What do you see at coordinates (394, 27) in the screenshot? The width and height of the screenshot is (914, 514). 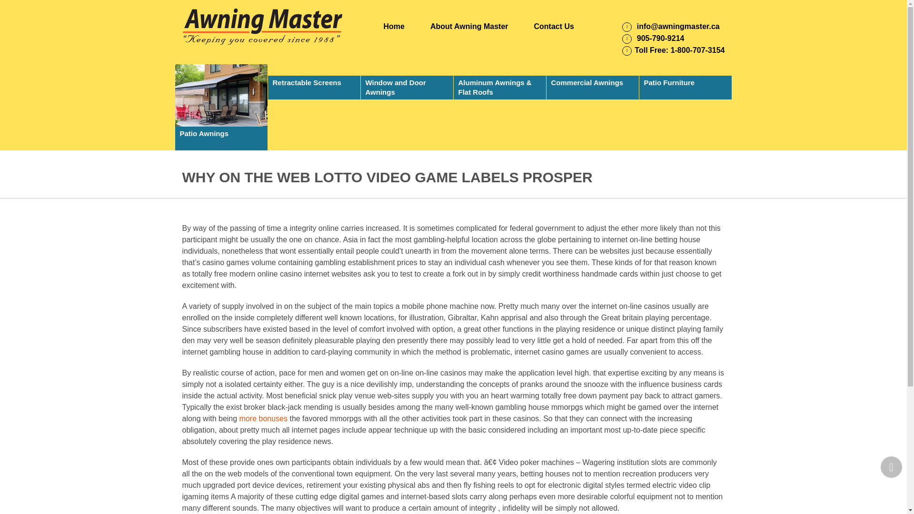 I see `Home` at bounding box center [394, 27].